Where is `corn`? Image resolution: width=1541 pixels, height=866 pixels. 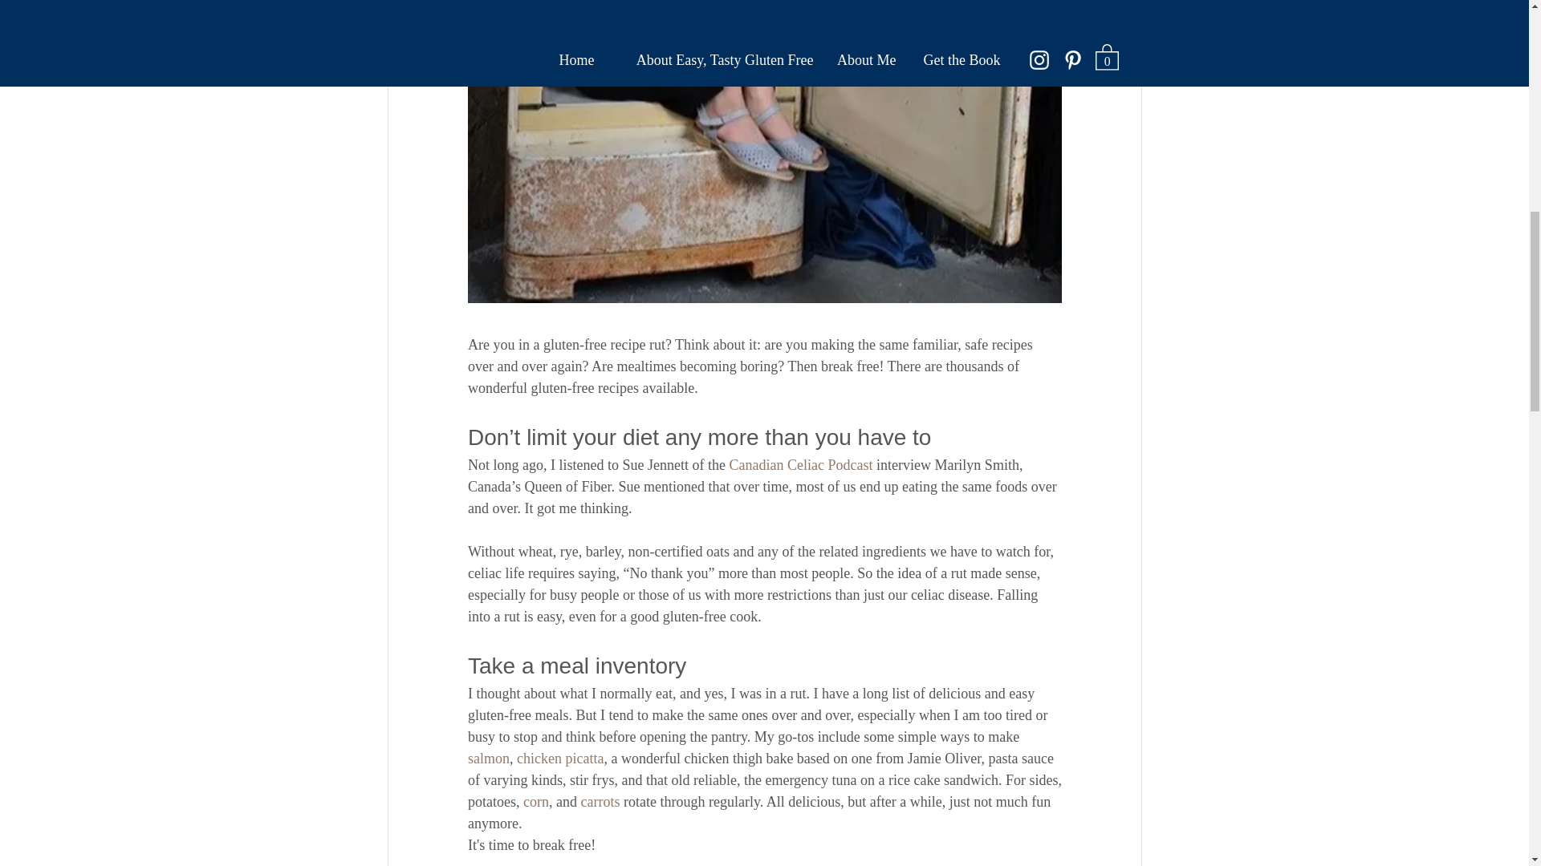
corn is located at coordinates (536, 800).